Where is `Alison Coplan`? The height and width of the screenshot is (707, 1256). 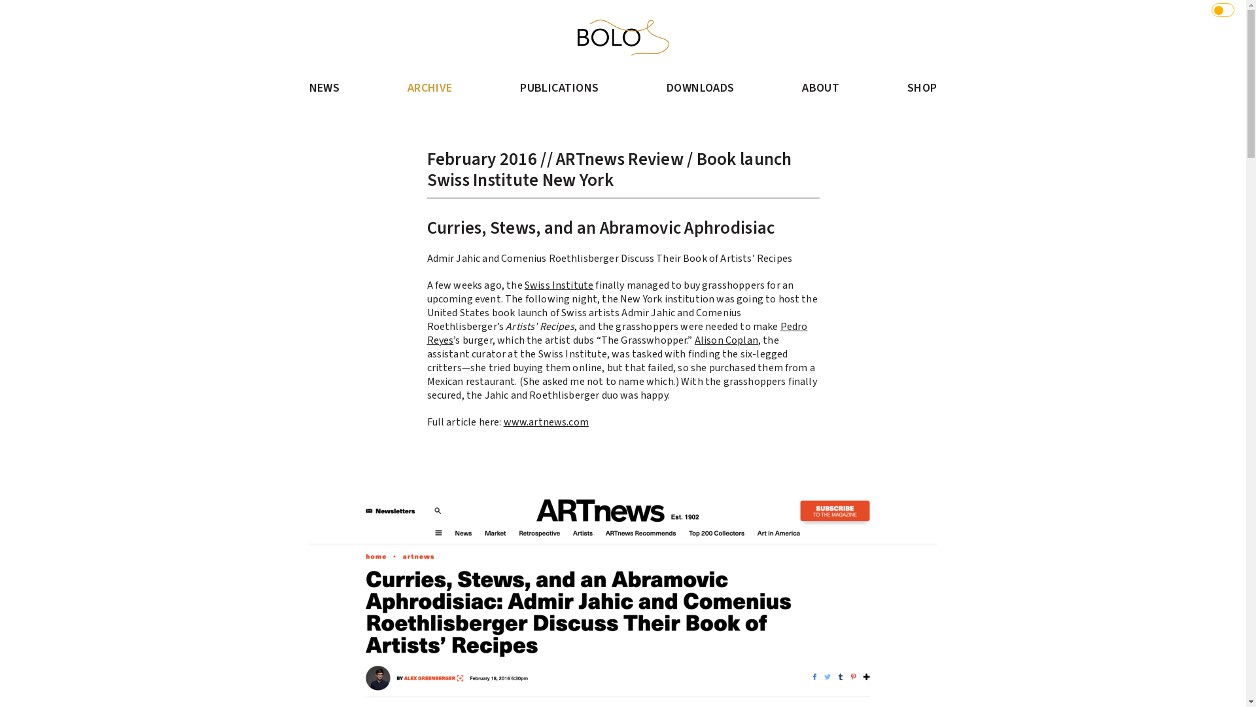
Alison Coplan is located at coordinates (726, 340).